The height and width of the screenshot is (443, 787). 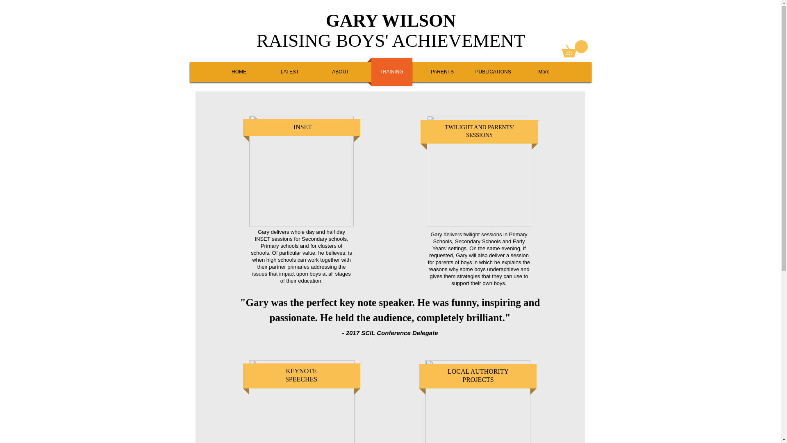 What do you see at coordinates (239, 72) in the screenshot?
I see `HOME` at bounding box center [239, 72].